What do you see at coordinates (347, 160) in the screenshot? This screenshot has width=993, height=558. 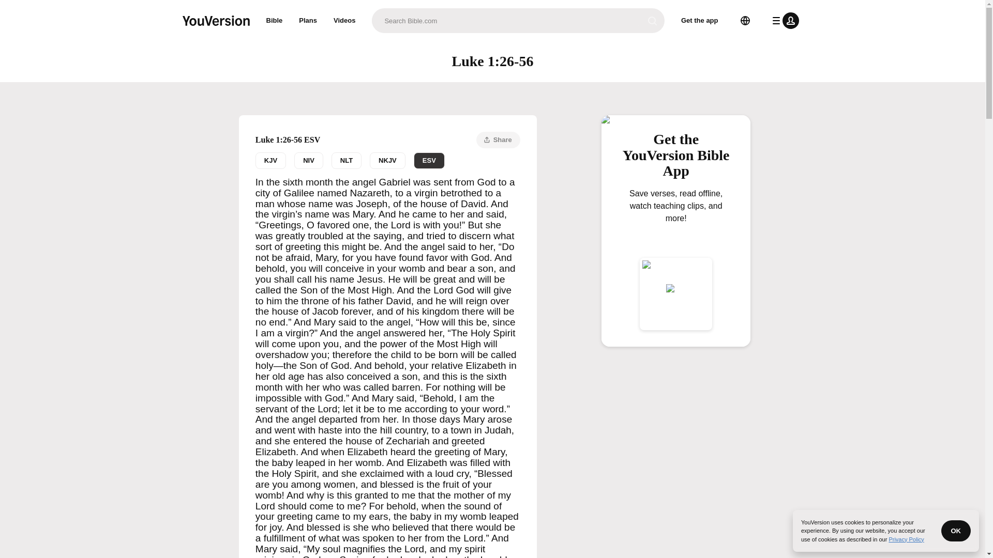 I see `NLT` at bounding box center [347, 160].